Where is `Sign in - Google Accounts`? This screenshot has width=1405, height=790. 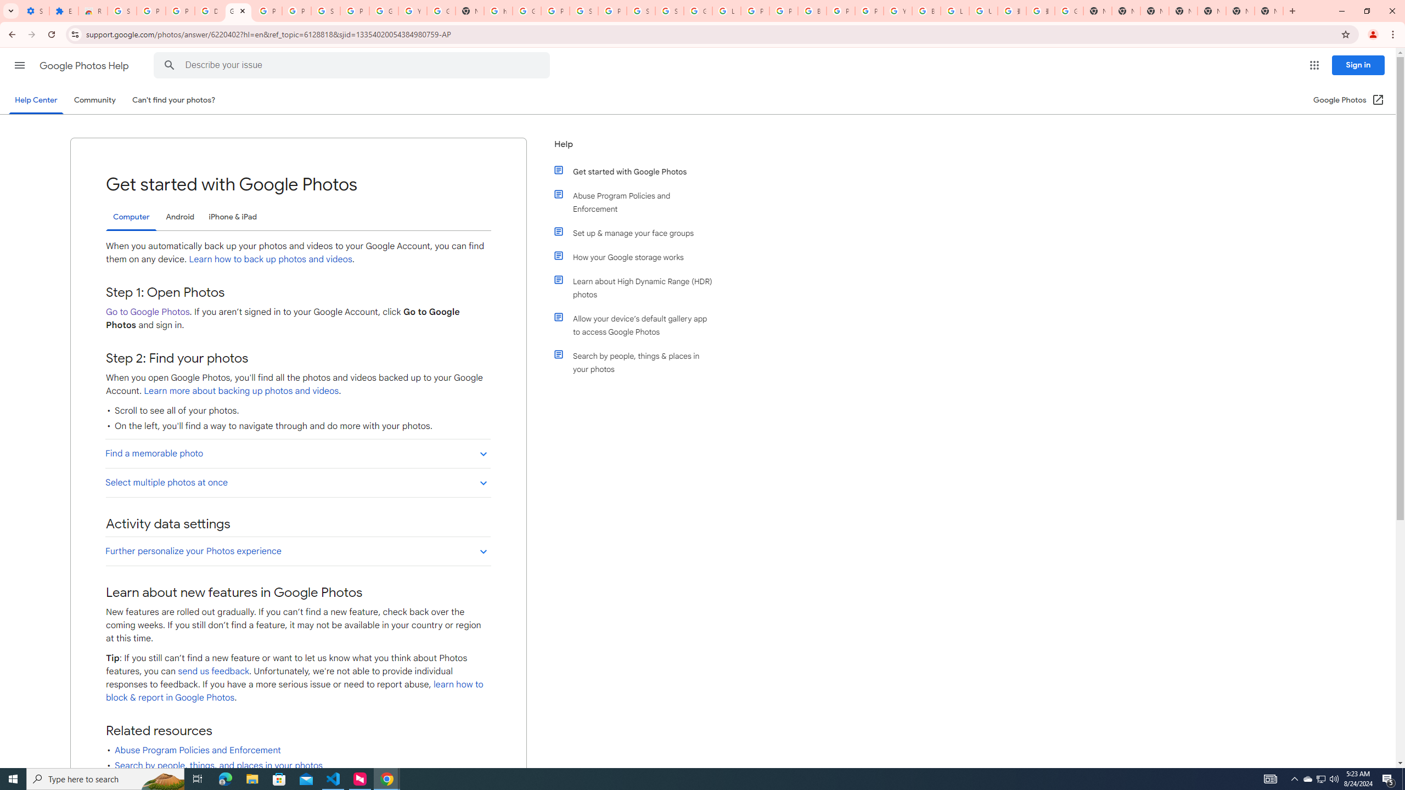
Sign in - Google Accounts is located at coordinates (641, 11).